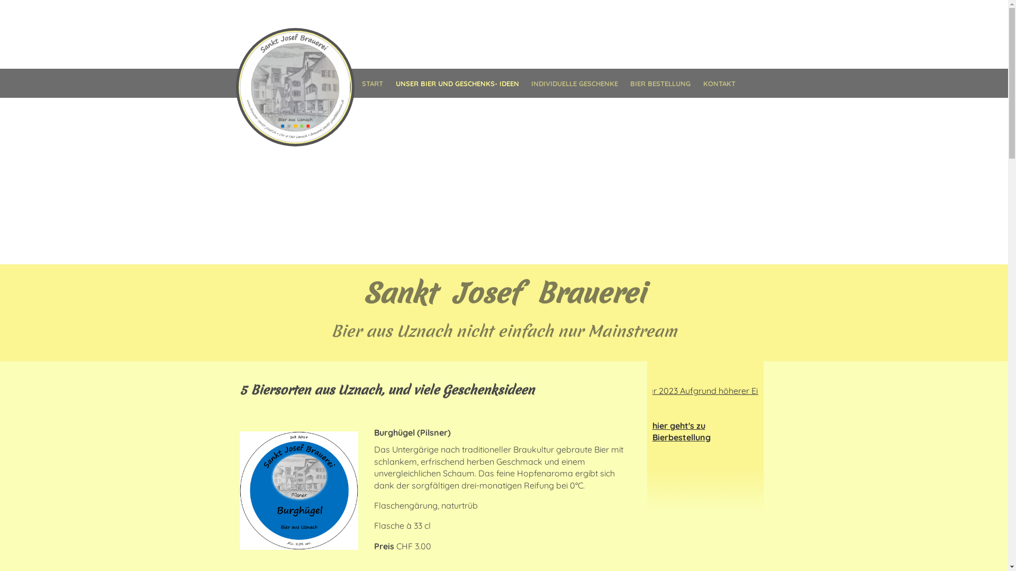 The width and height of the screenshot is (1016, 571). Describe the element at coordinates (295, 87) in the screenshot. I see ` ` at that location.